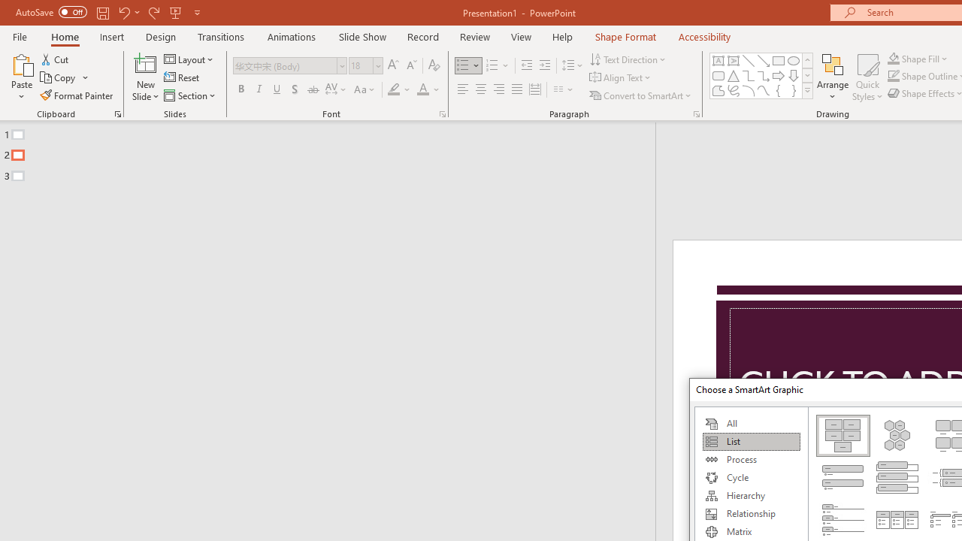  What do you see at coordinates (833, 77) in the screenshot?
I see `Arrange` at bounding box center [833, 77].